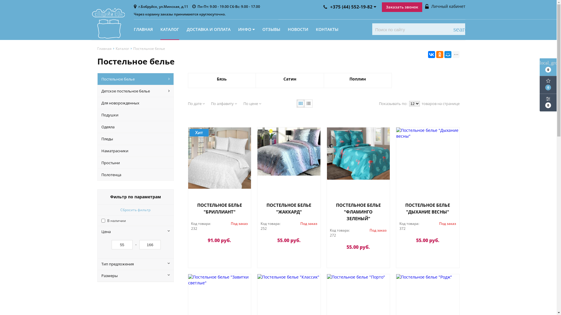  I want to click on 0, so click(548, 85).